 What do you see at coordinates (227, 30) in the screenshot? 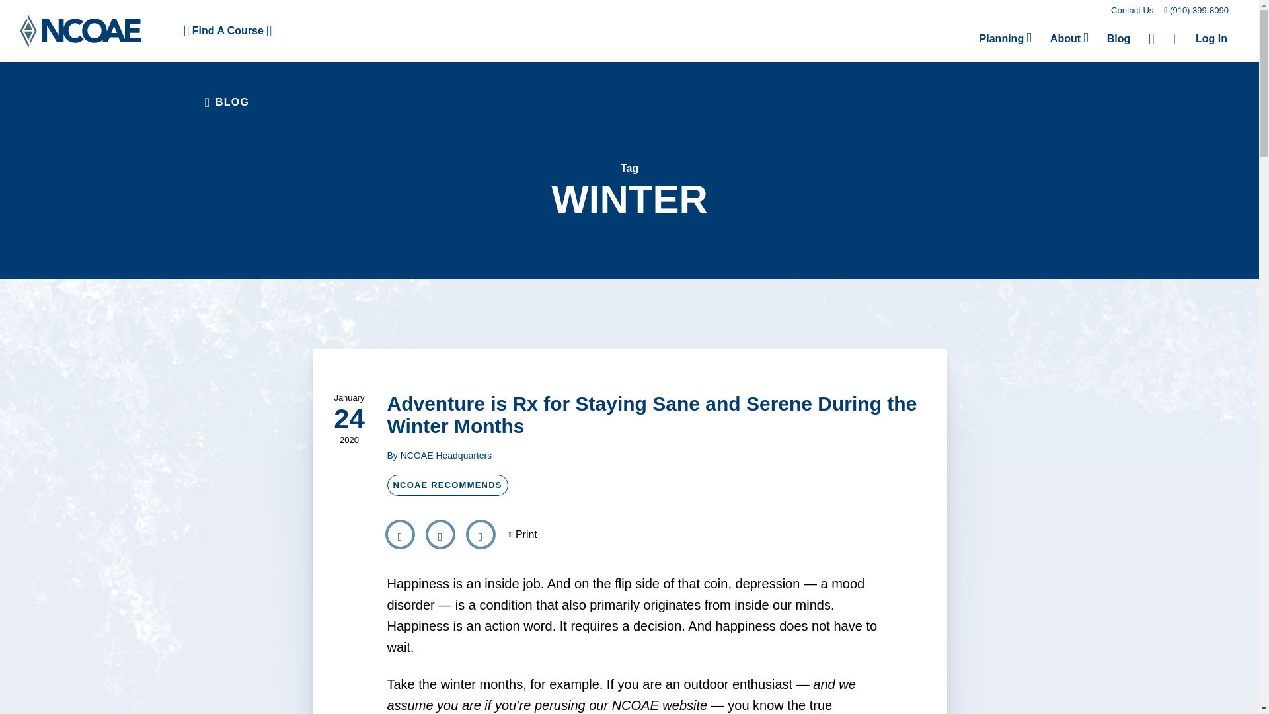
I see `Find A Course` at bounding box center [227, 30].